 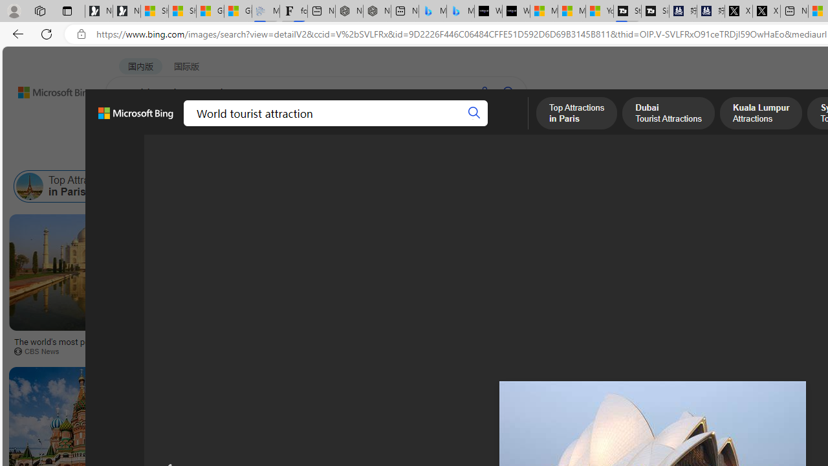 What do you see at coordinates (30, 186) in the screenshot?
I see `Top Attractions in Paris` at bounding box center [30, 186].